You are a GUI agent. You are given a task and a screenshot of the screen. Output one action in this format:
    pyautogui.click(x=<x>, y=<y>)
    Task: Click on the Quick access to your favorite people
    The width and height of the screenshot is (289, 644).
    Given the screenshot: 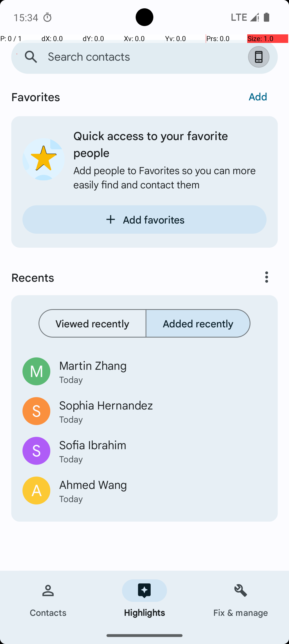 What is the action you would take?
    pyautogui.click(x=170, y=144)
    